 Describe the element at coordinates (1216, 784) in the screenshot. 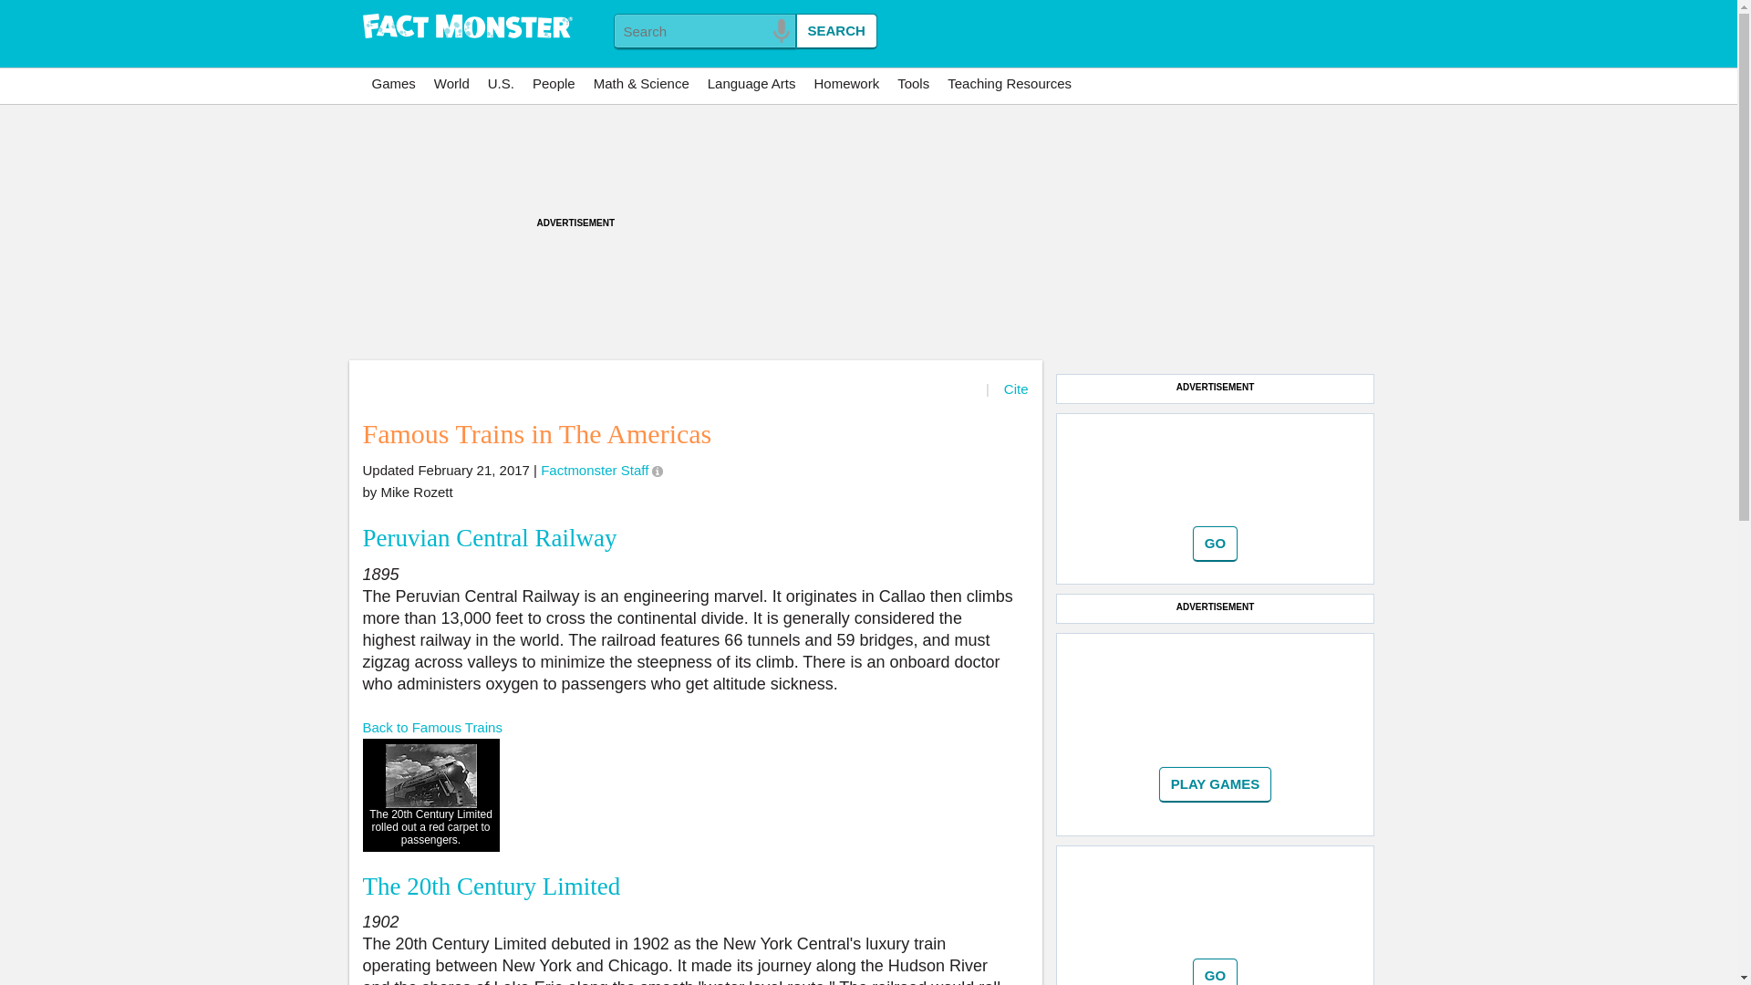

I see `Go` at that location.